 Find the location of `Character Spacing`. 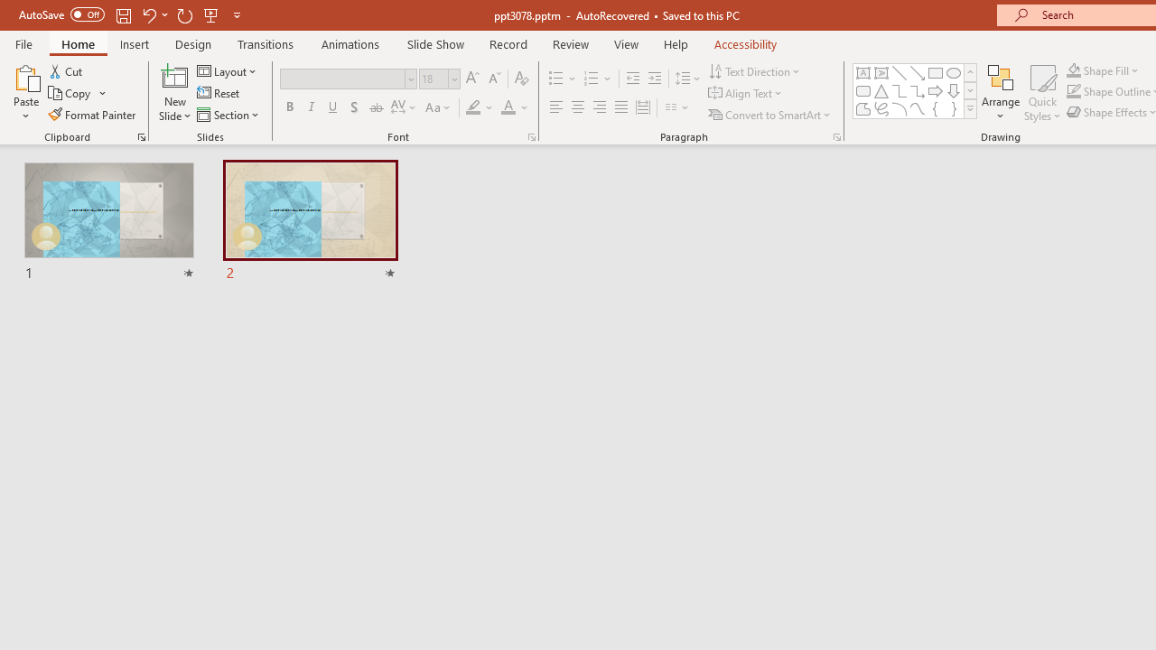

Character Spacing is located at coordinates (405, 108).